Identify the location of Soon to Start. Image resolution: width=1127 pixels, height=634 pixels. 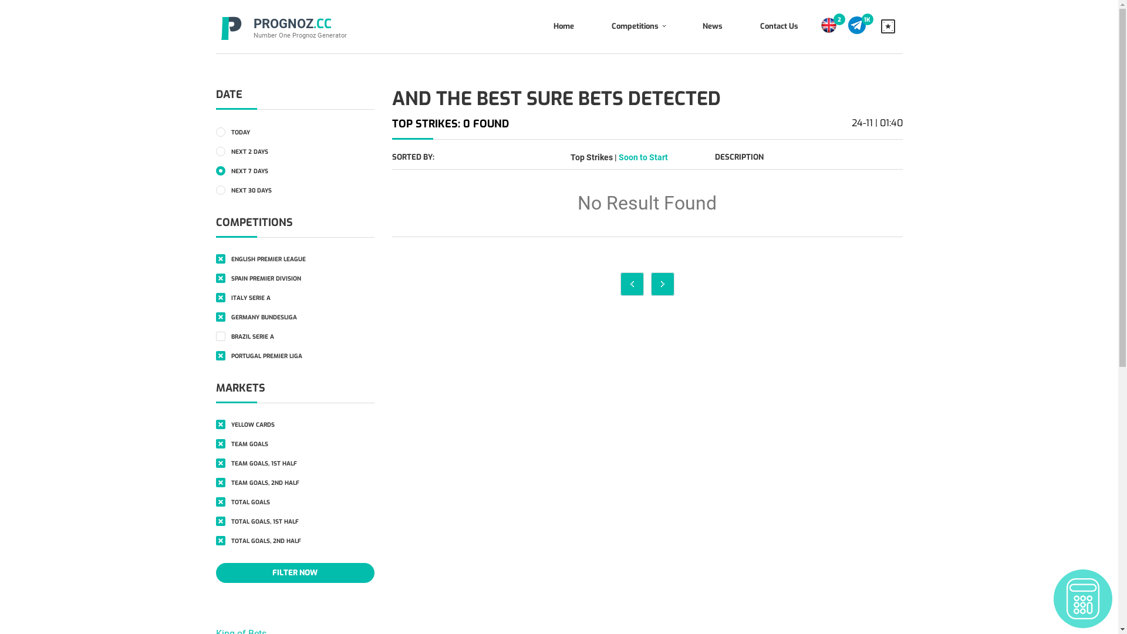
(643, 157).